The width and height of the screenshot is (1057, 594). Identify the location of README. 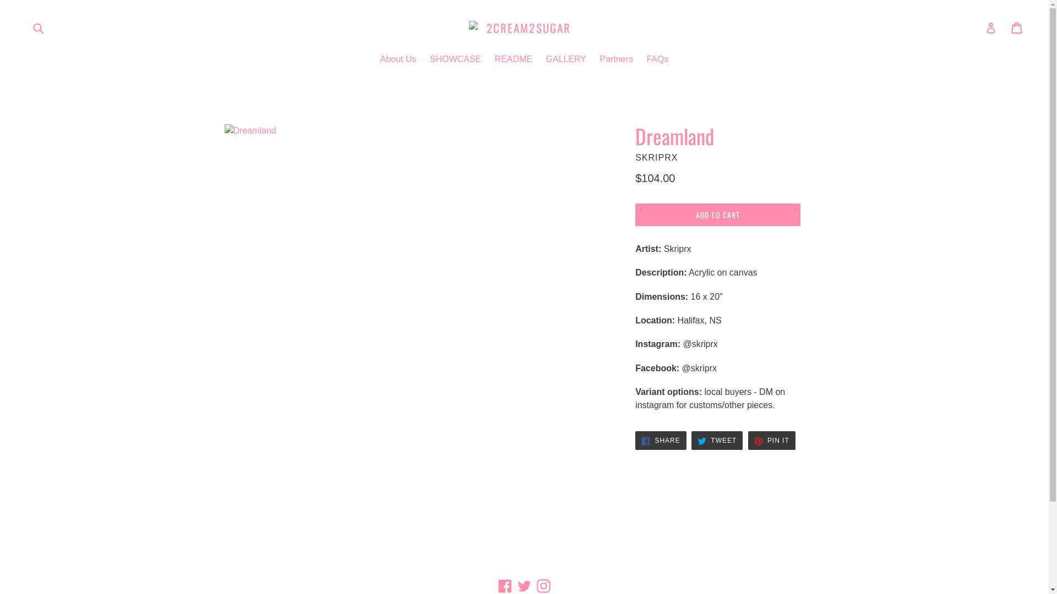
(514, 61).